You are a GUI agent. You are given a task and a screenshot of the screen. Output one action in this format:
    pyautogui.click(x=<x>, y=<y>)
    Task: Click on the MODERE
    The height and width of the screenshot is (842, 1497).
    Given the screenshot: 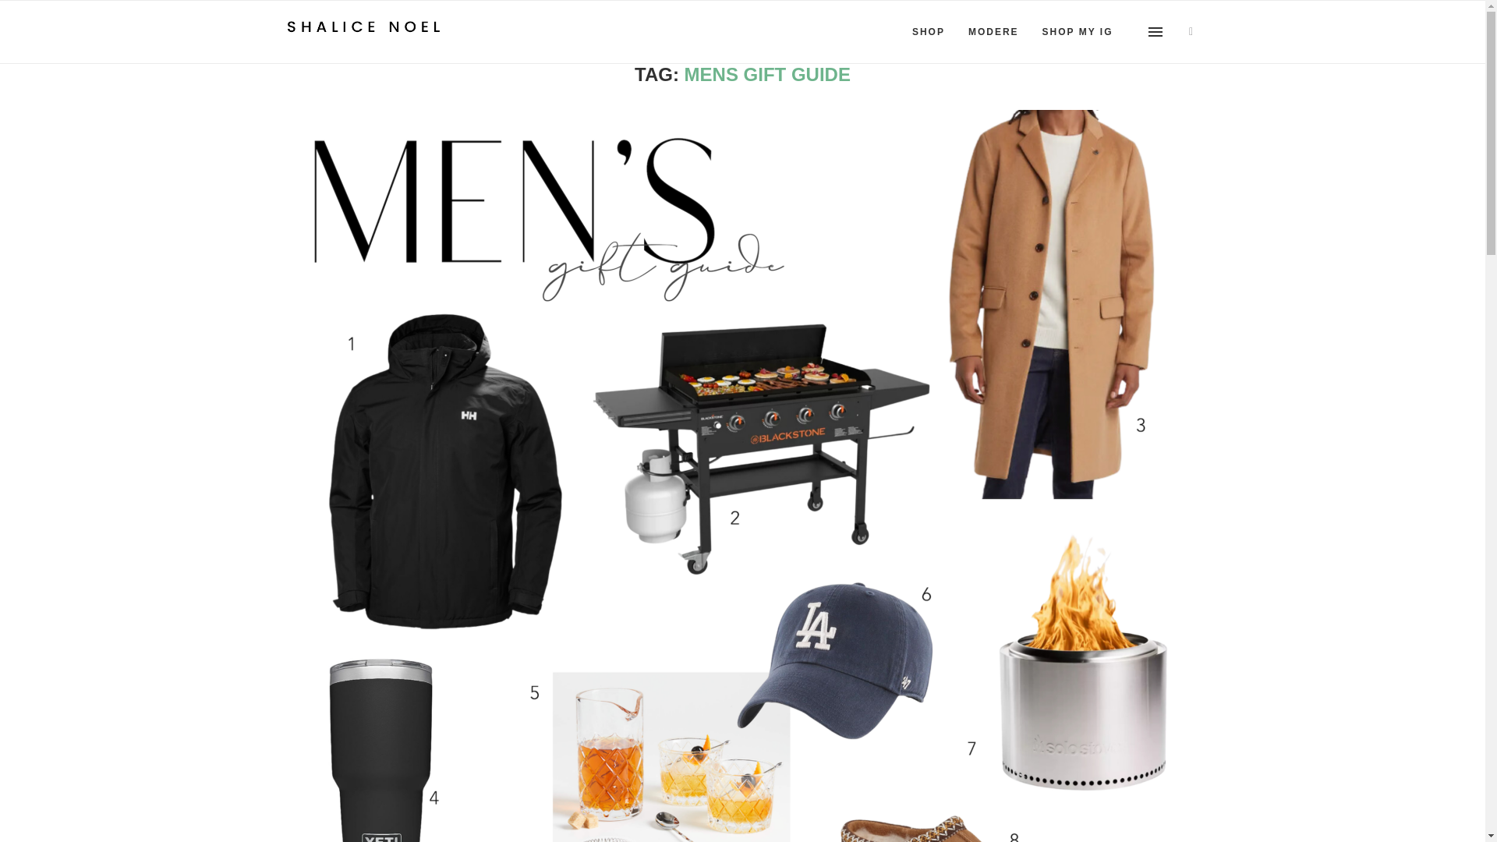 What is the action you would take?
    pyautogui.click(x=993, y=32)
    